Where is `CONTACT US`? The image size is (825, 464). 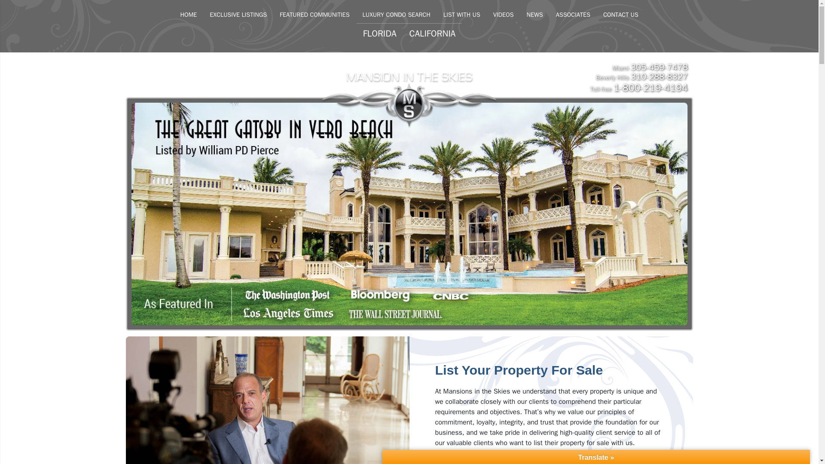 CONTACT US is located at coordinates (620, 15).